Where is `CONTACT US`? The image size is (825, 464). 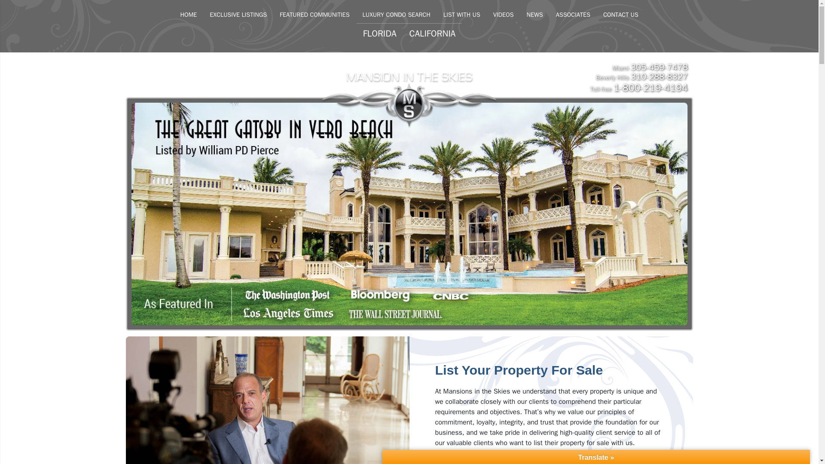 CONTACT US is located at coordinates (620, 15).